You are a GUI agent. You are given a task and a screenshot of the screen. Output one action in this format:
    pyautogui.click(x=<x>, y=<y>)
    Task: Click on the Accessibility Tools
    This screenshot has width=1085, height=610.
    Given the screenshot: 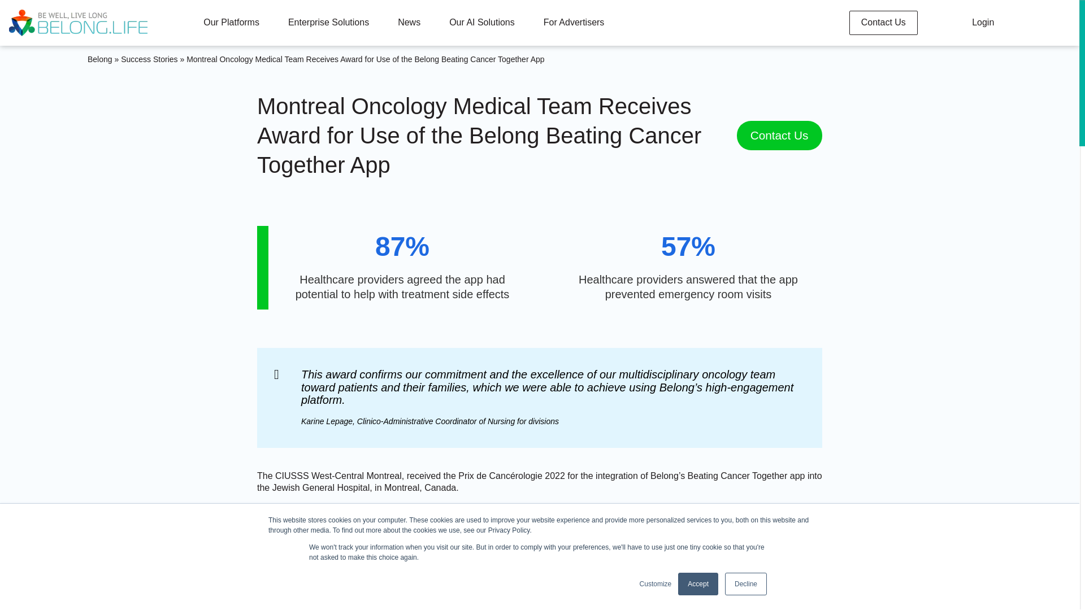 What is the action you would take?
    pyautogui.click(x=12, y=569)
    